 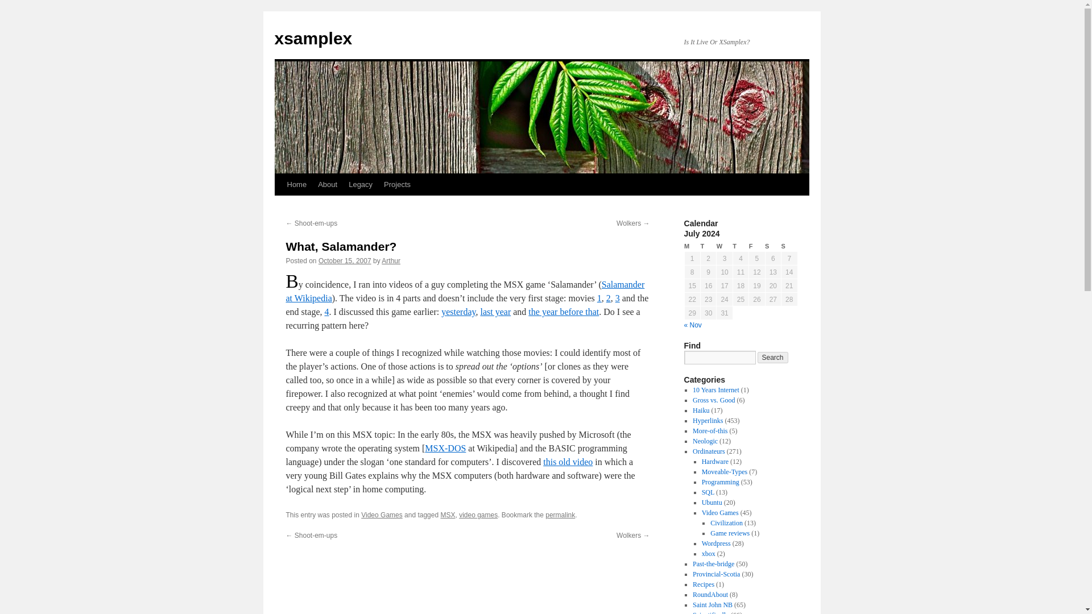 I want to click on Arthur, so click(x=391, y=260).